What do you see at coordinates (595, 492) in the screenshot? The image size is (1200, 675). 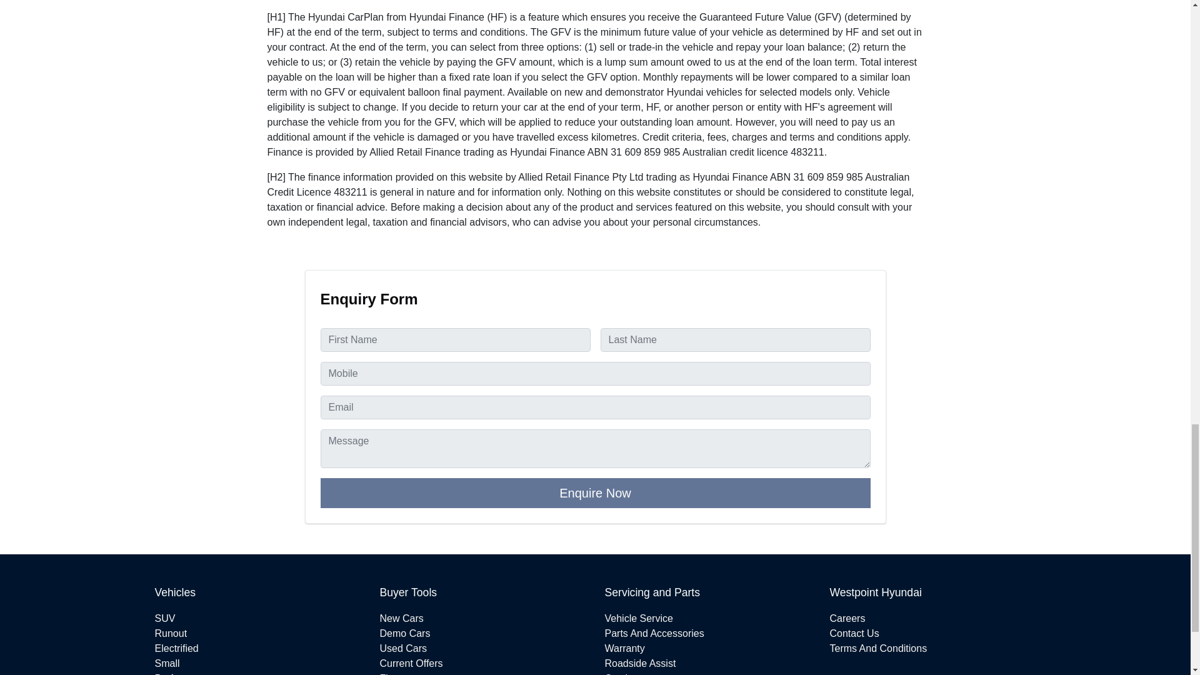 I see `Enquire Now` at bounding box center [595, 492].